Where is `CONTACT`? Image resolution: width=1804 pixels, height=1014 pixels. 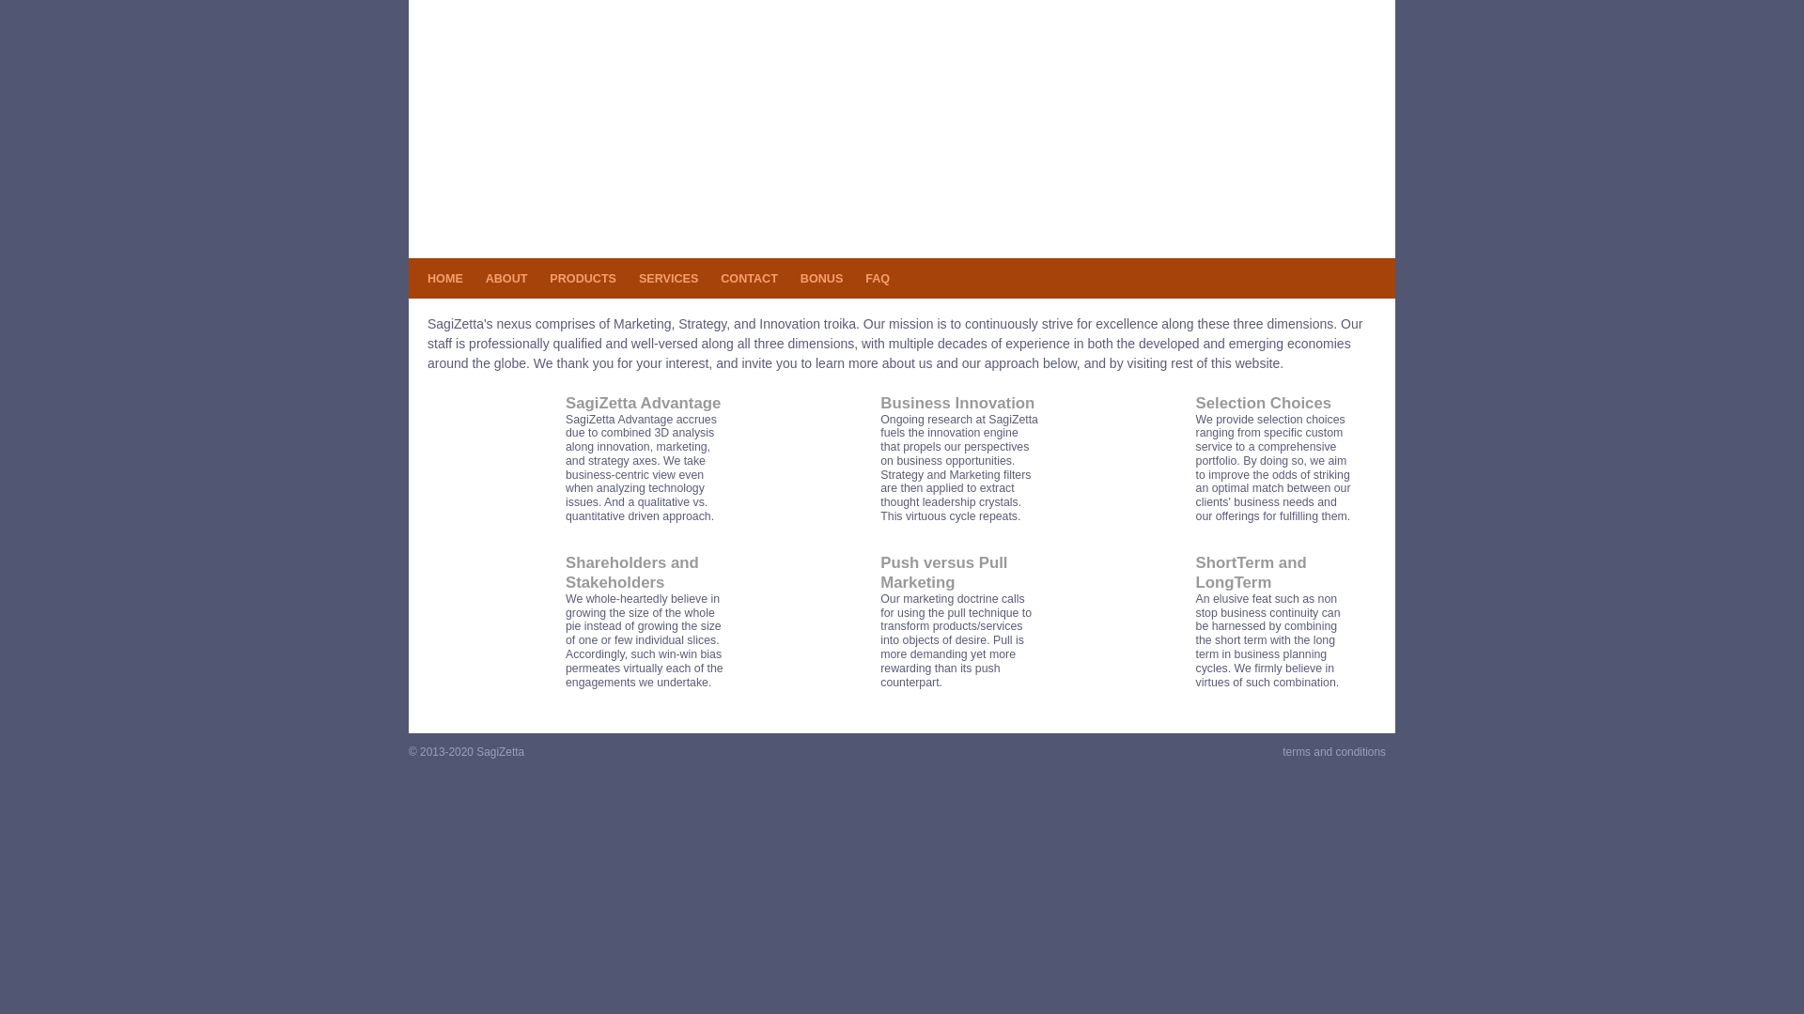
CONTACT is located at coordinates (748, 279).